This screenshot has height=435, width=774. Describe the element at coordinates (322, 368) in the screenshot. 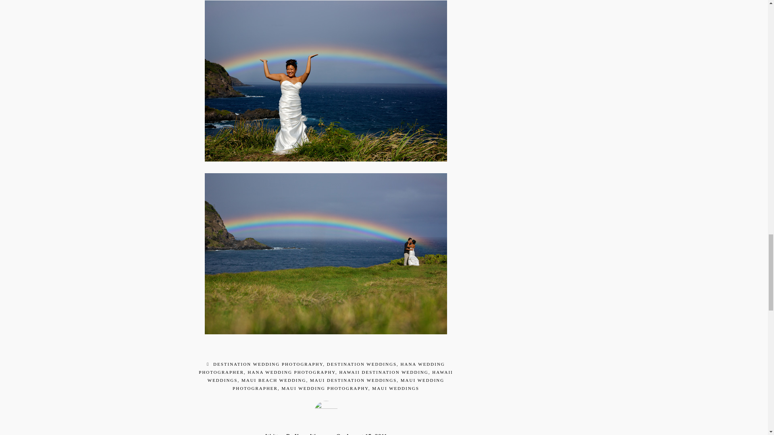

I see `HANA WEDDING PHOTOGRAPHER` at that location.